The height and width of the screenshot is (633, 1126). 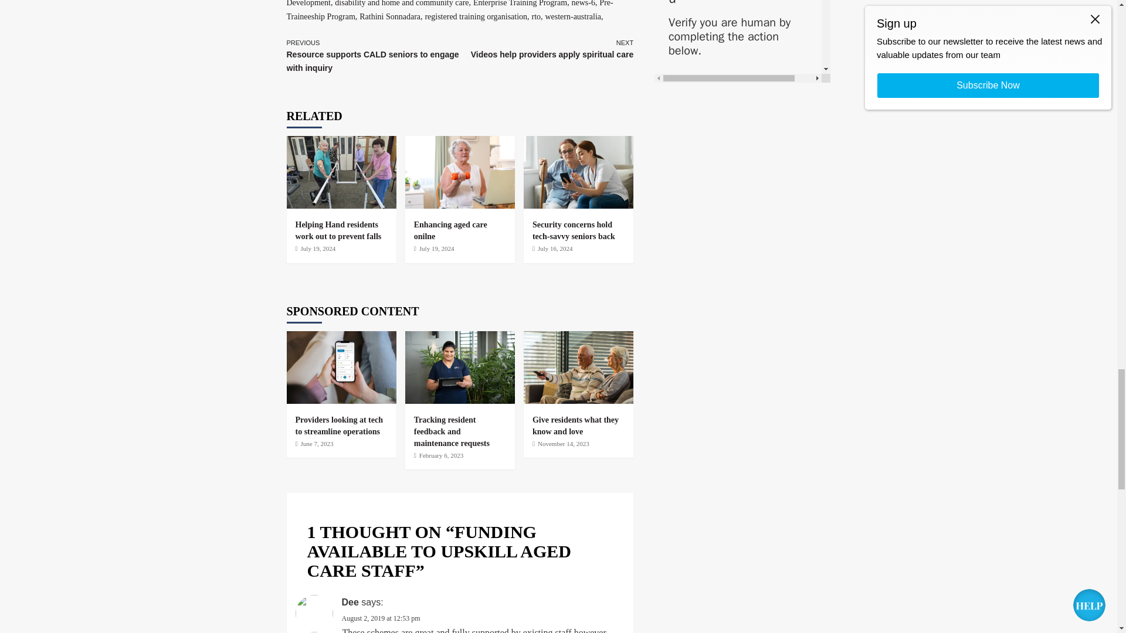 What do you see at coordinates (521, 4) in the screenshot?
I see `Enterprise Training Program,` at bounding box center [521, 4].